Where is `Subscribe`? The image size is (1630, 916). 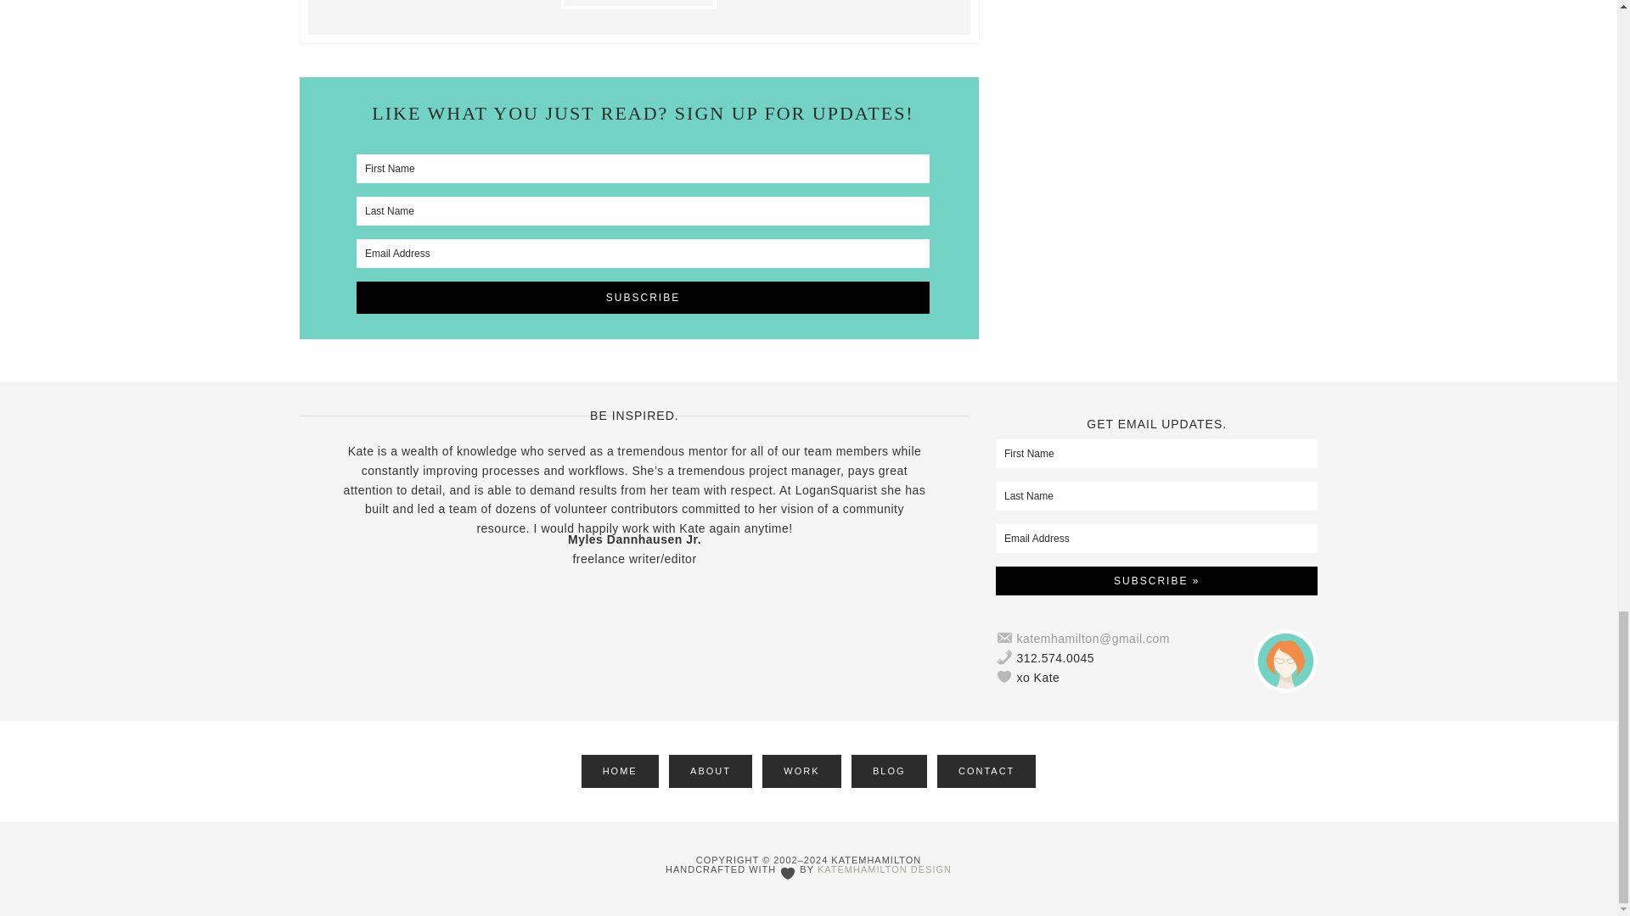 Subscribe is located at coordinates (643, 297).